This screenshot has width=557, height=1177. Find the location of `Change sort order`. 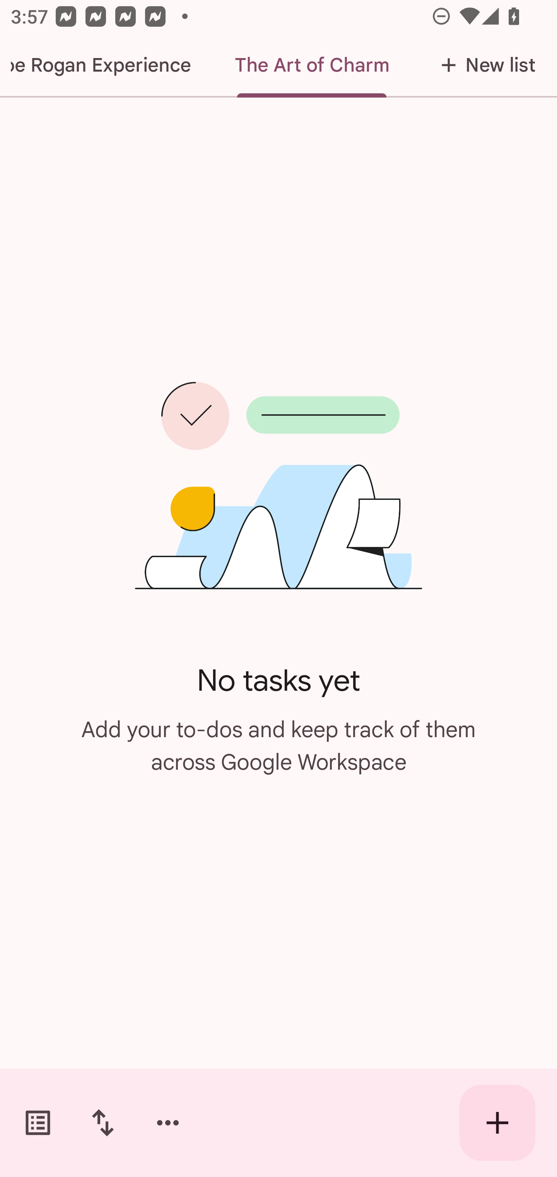

Change sort order is located at coordinates (103, 1123).